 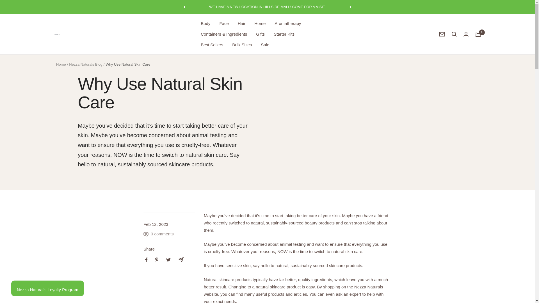 I want to click on Starter Kits, so click(x=284, y=34).